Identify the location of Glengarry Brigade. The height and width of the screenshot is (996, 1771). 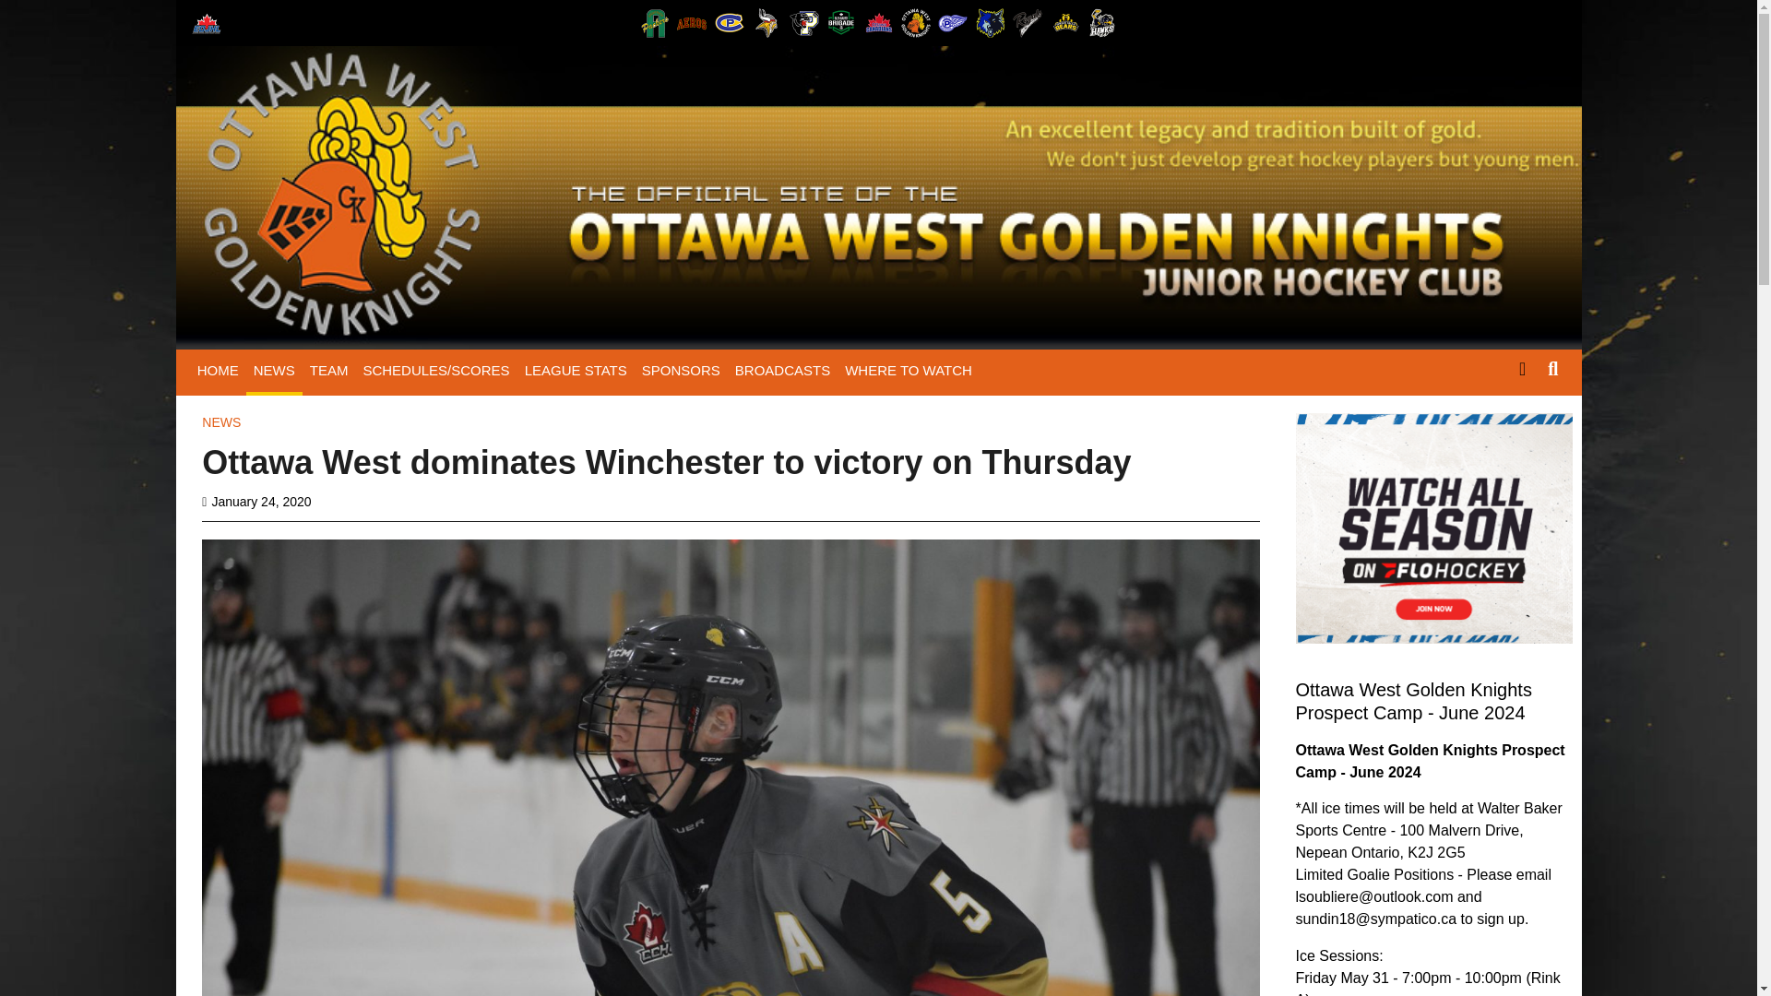
(841, 22).